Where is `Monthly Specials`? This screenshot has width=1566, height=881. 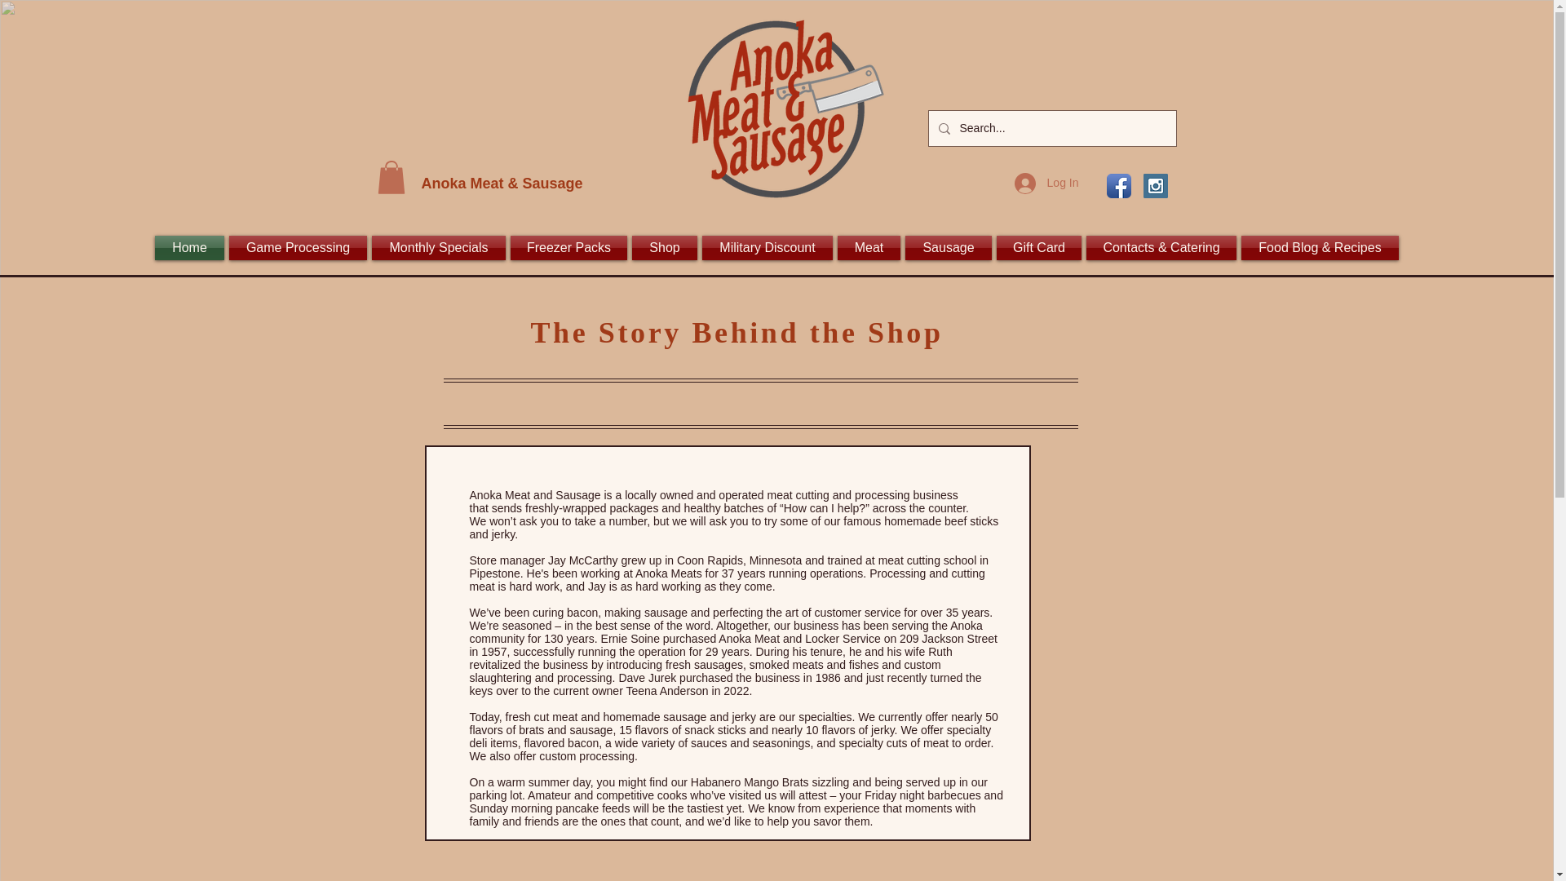 Monthly Specials is located at coordinates (439, 248).